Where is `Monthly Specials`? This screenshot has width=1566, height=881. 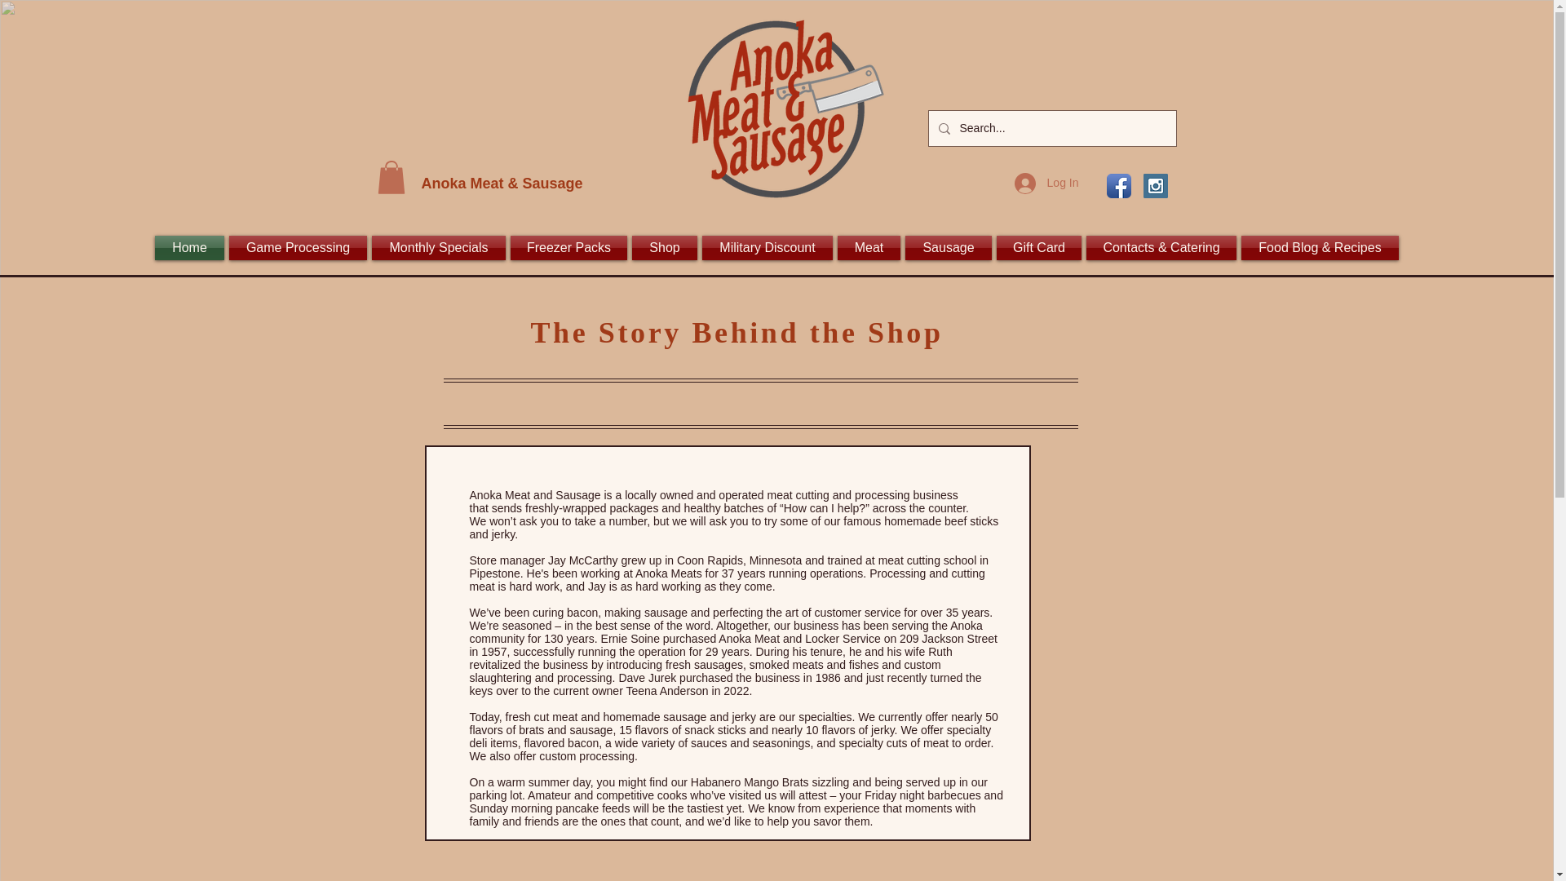 Monthly Specials is located at coordinates (439, 248).